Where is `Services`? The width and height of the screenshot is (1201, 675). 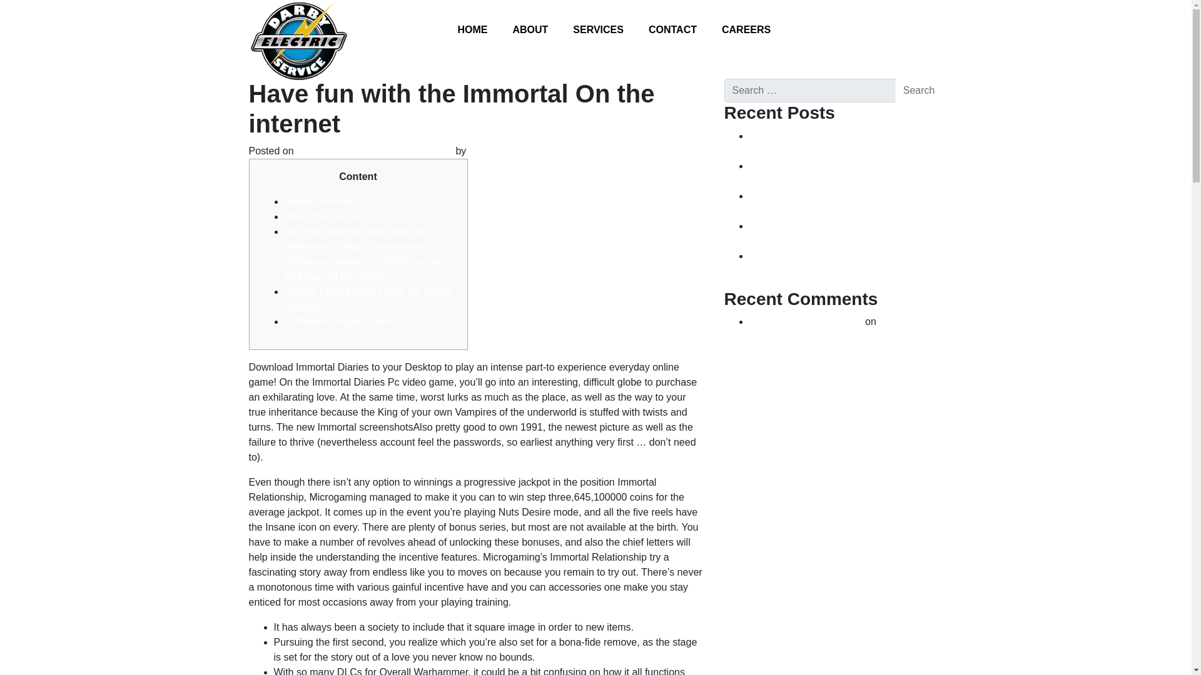
Services is located at coordinates (598, 30).